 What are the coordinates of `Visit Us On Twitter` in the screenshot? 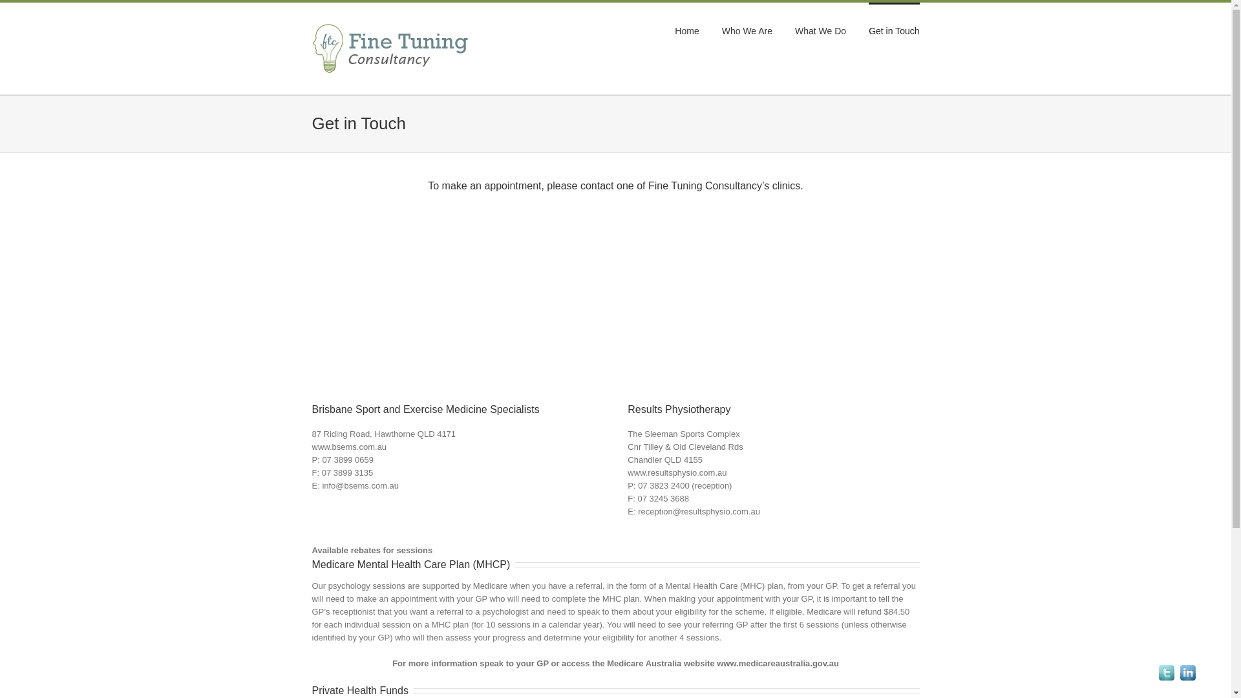 It's located at (1166, 668).